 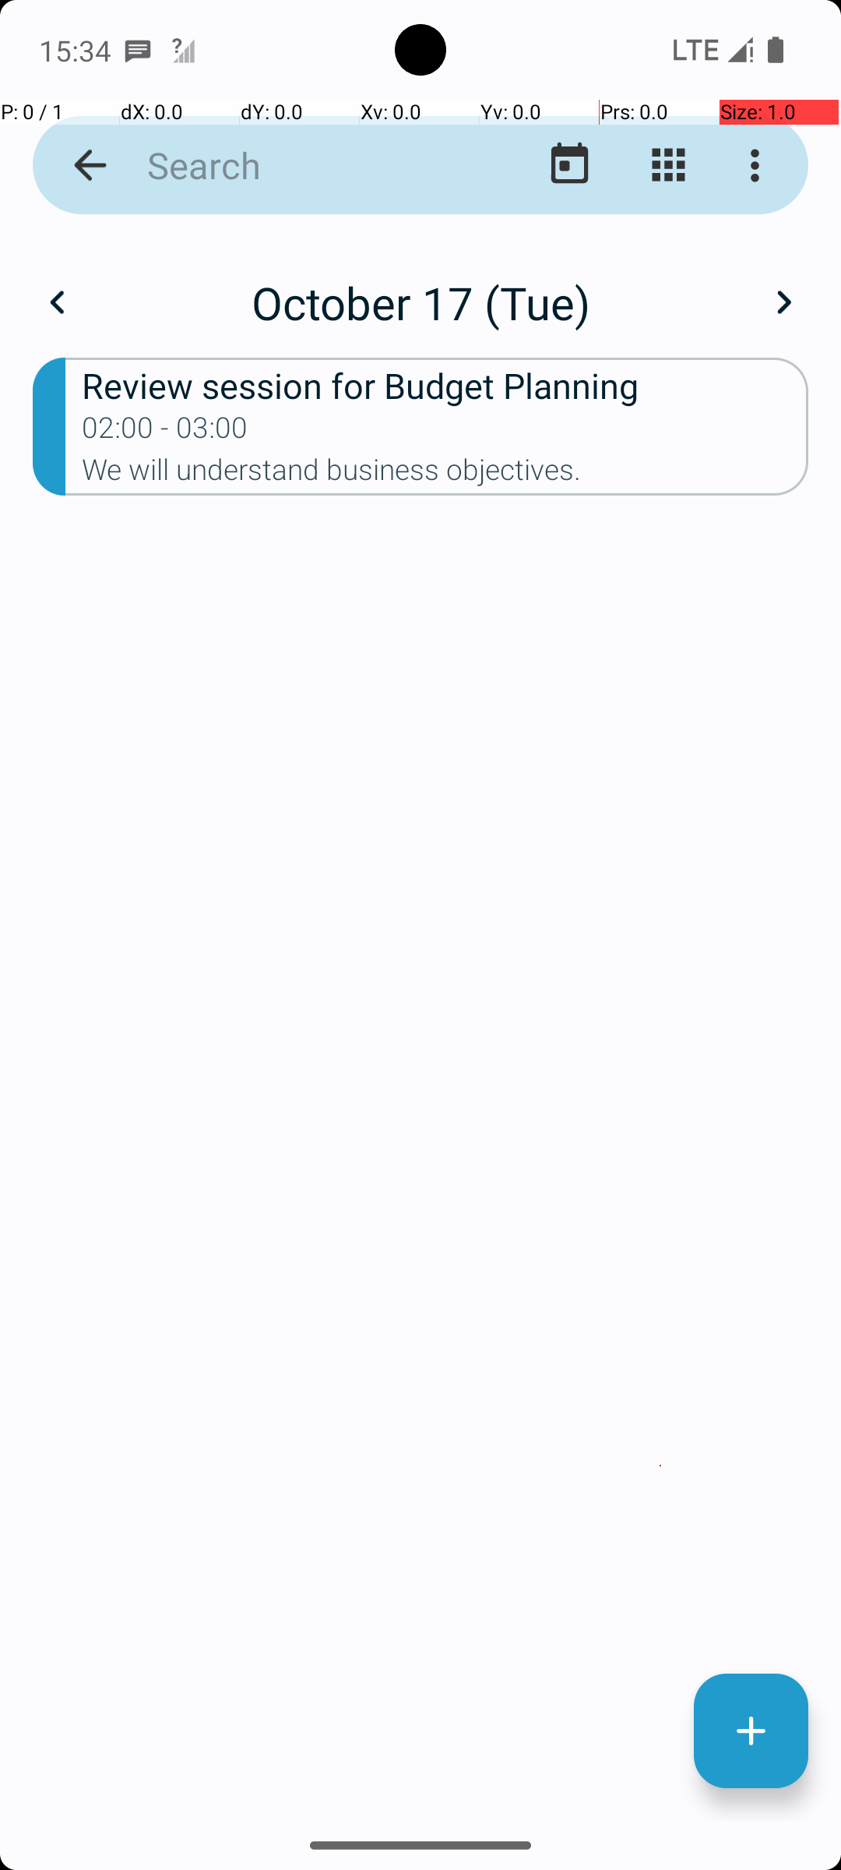 I want to click on October 17 (Tue), so click(x=420, y=302).